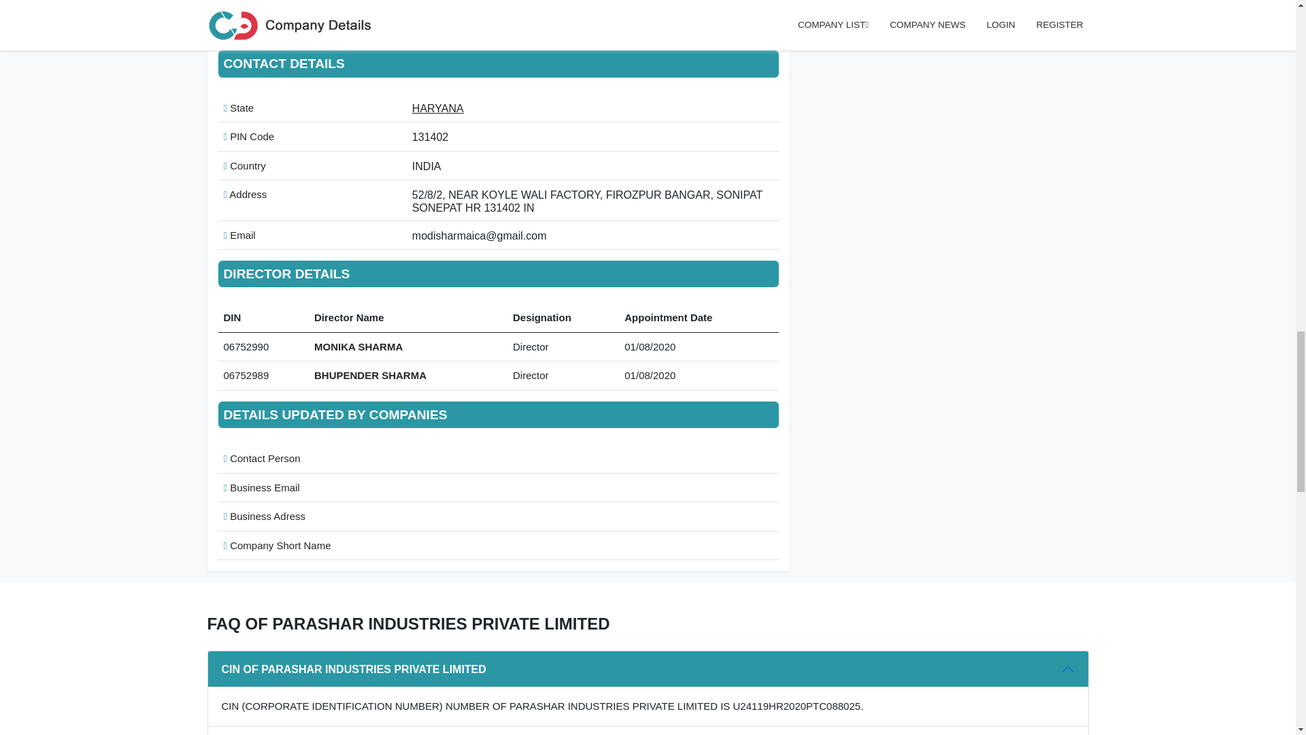  What do you see at coordinates (249, 136) in the screenshot?
I see `PIN Code` at bounding box center [249, 136].